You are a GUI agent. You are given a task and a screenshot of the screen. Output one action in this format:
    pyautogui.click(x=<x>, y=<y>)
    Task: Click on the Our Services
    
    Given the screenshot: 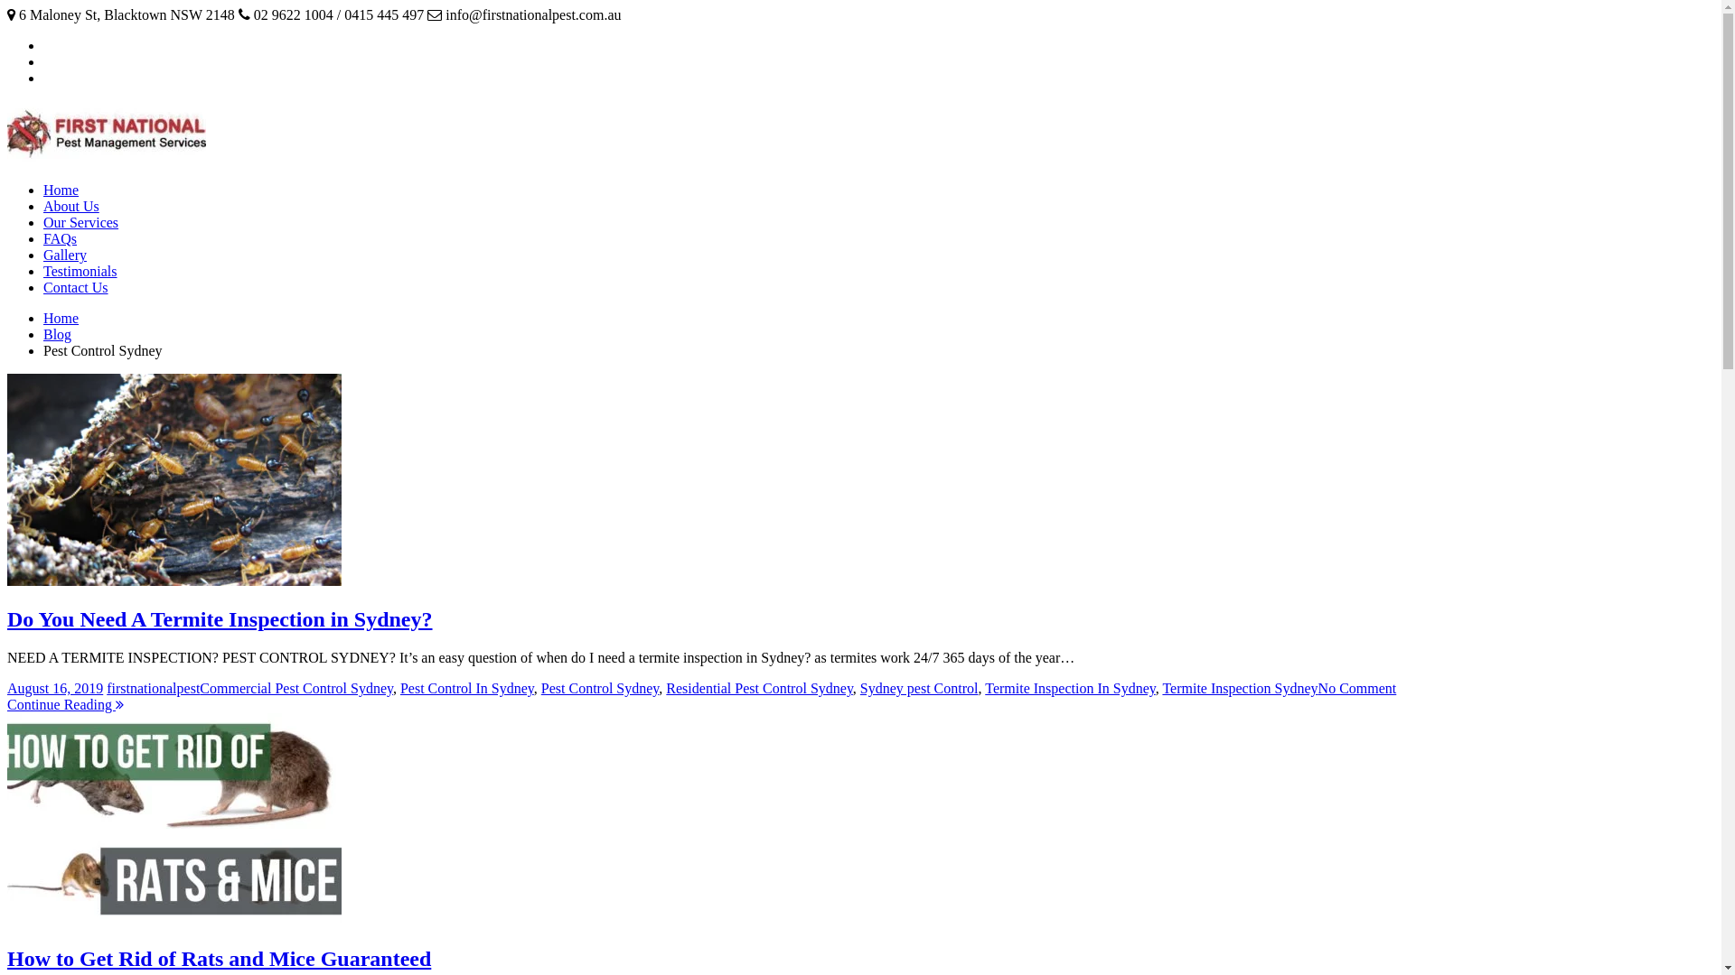 What is the action you would take?
    pyautogui.click(x=81, y=222)
    